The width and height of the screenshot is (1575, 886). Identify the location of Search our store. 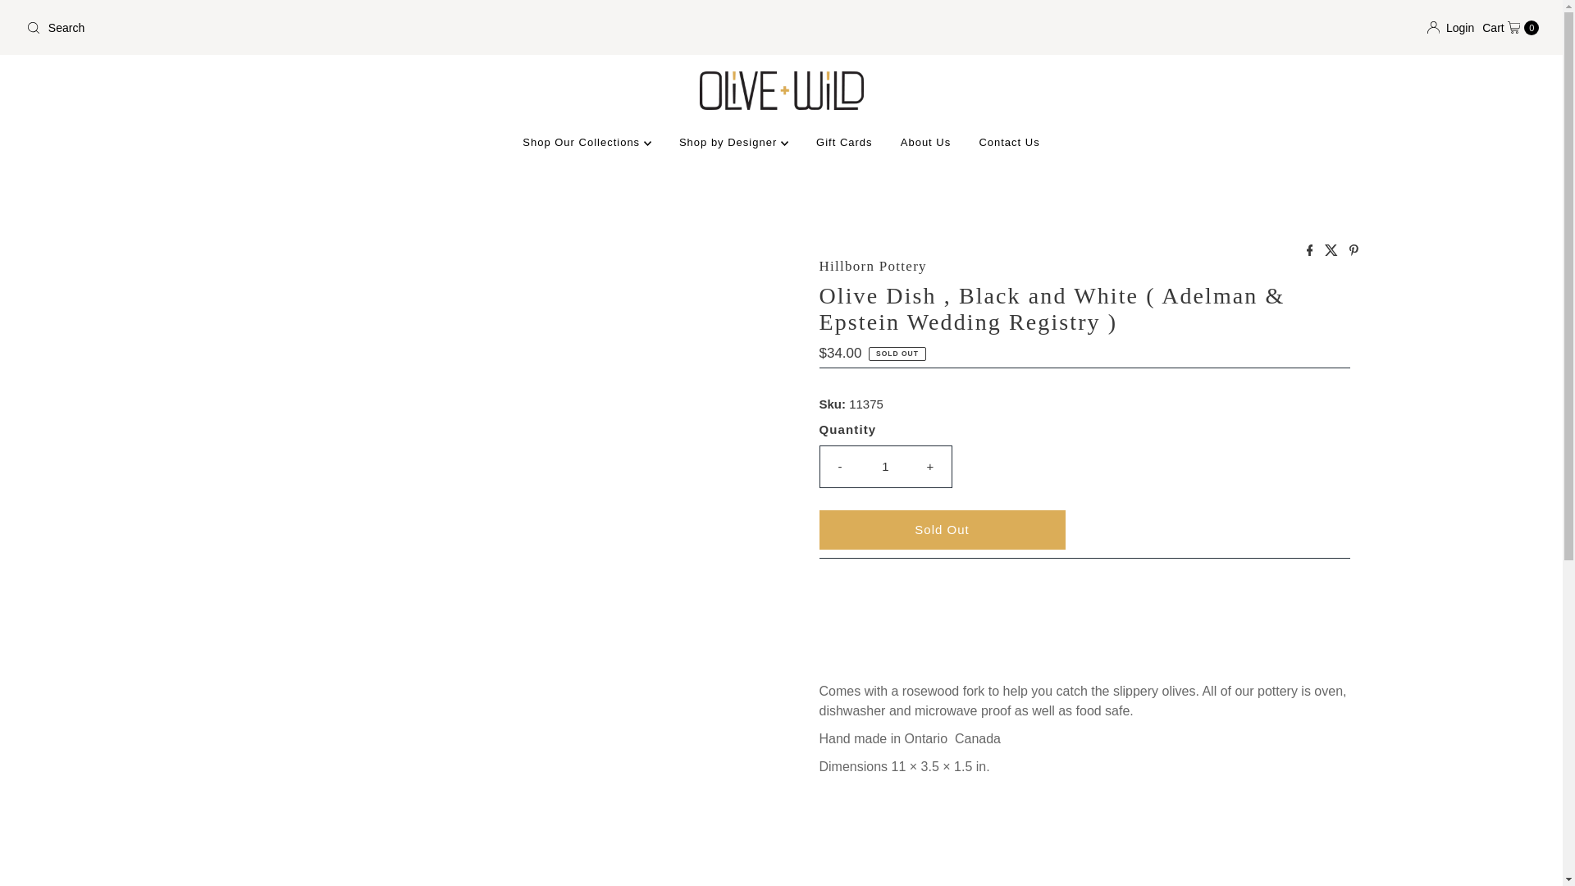
(397, 28).